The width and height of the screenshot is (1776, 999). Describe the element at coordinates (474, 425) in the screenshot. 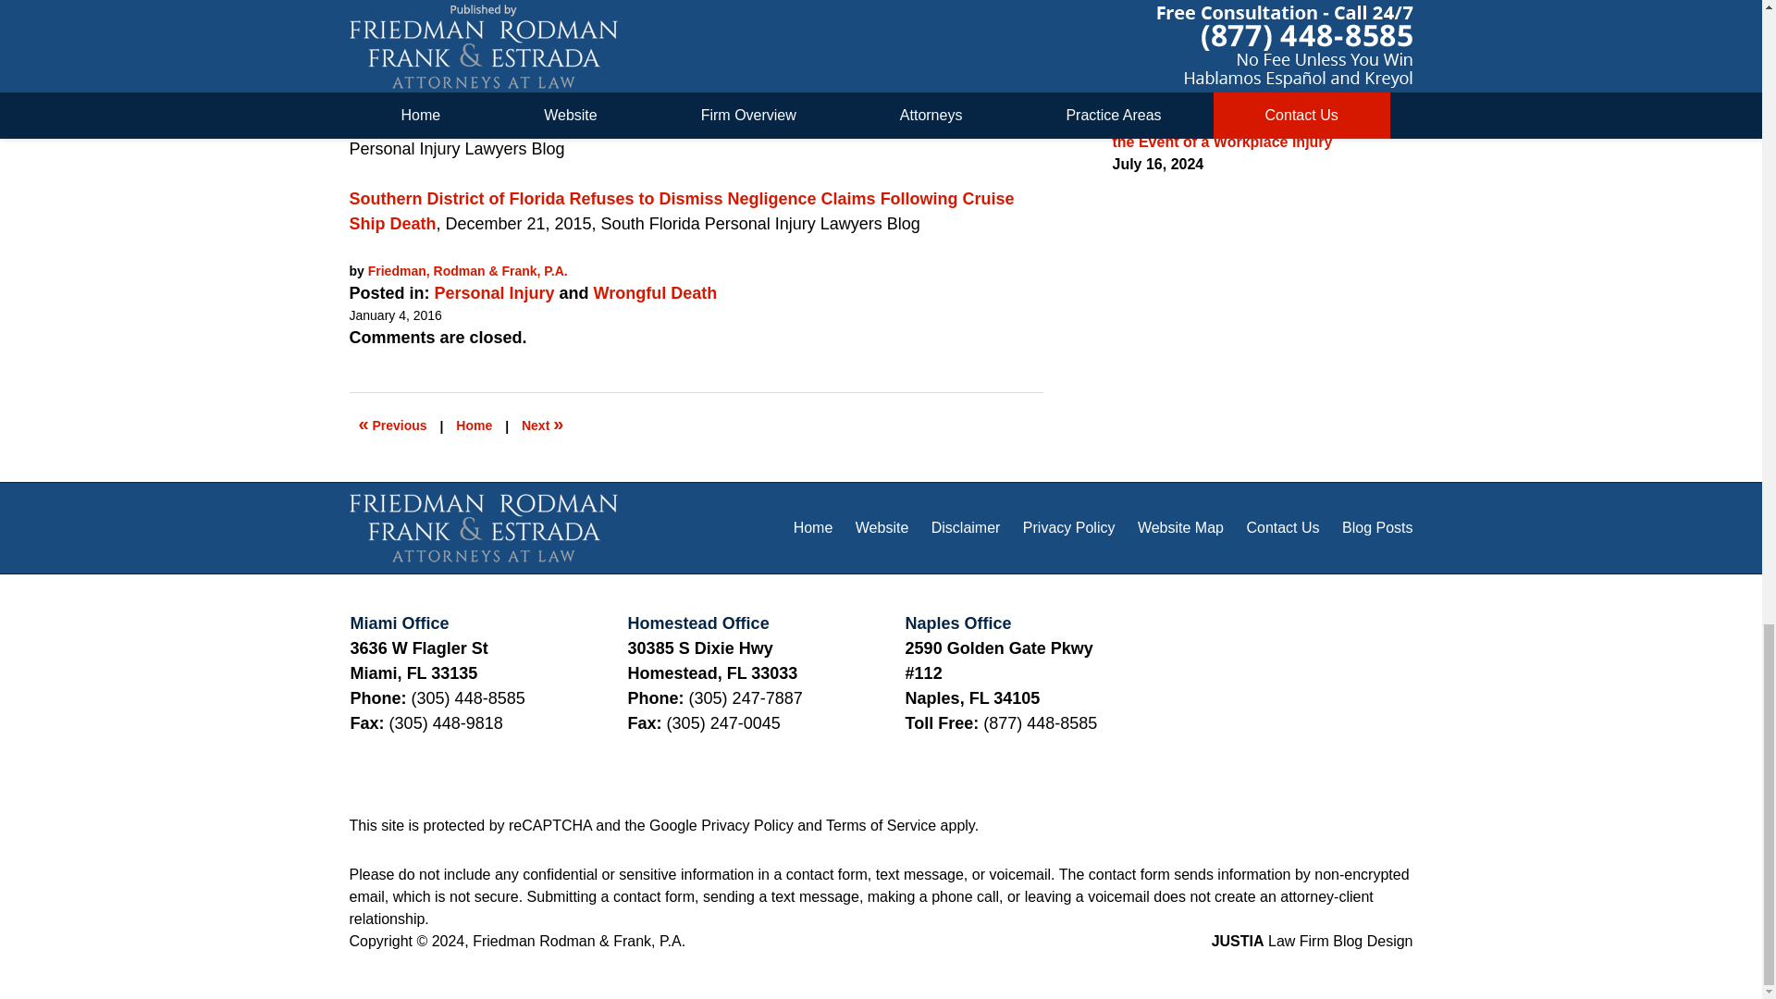

I see `Home` at that location.